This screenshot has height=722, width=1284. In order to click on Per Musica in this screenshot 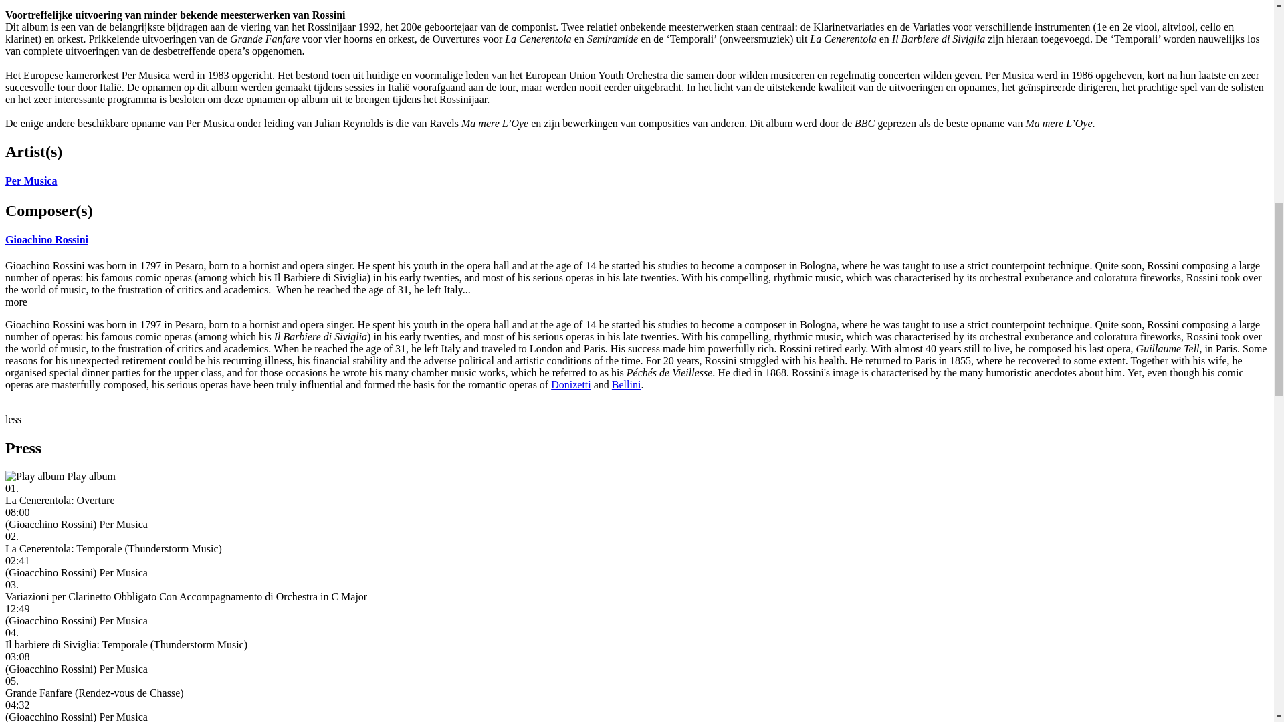, I will do `click(31, 180)`.